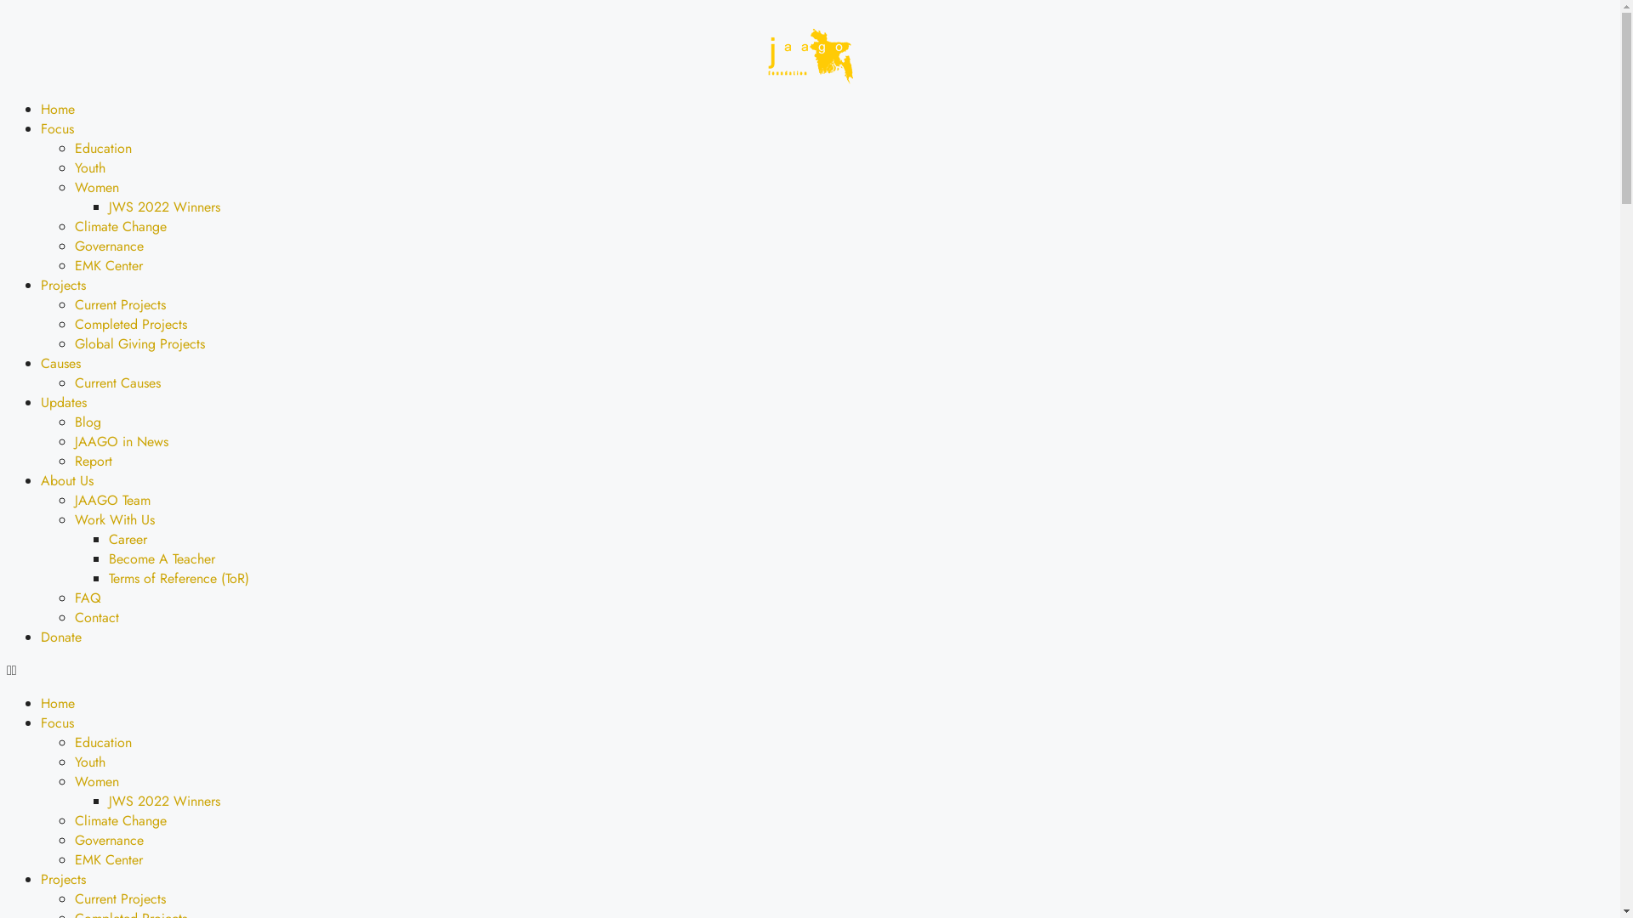 This screenshot has height=918, width=1633. Describe the element at coordinates (162, 559) in the screenshot. I see `Become A Teacher` at that location.